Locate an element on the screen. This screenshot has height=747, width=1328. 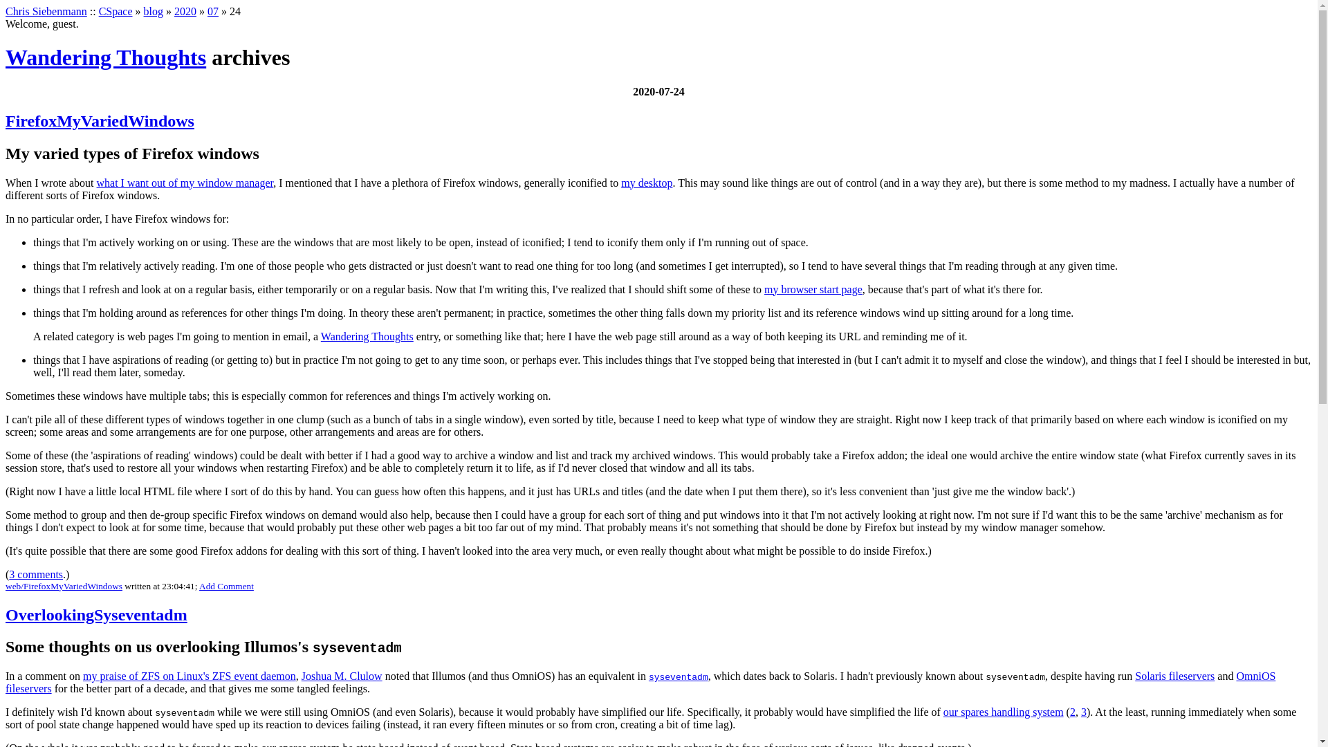
Solaris fileservers is located at coordinates (1174, 676).